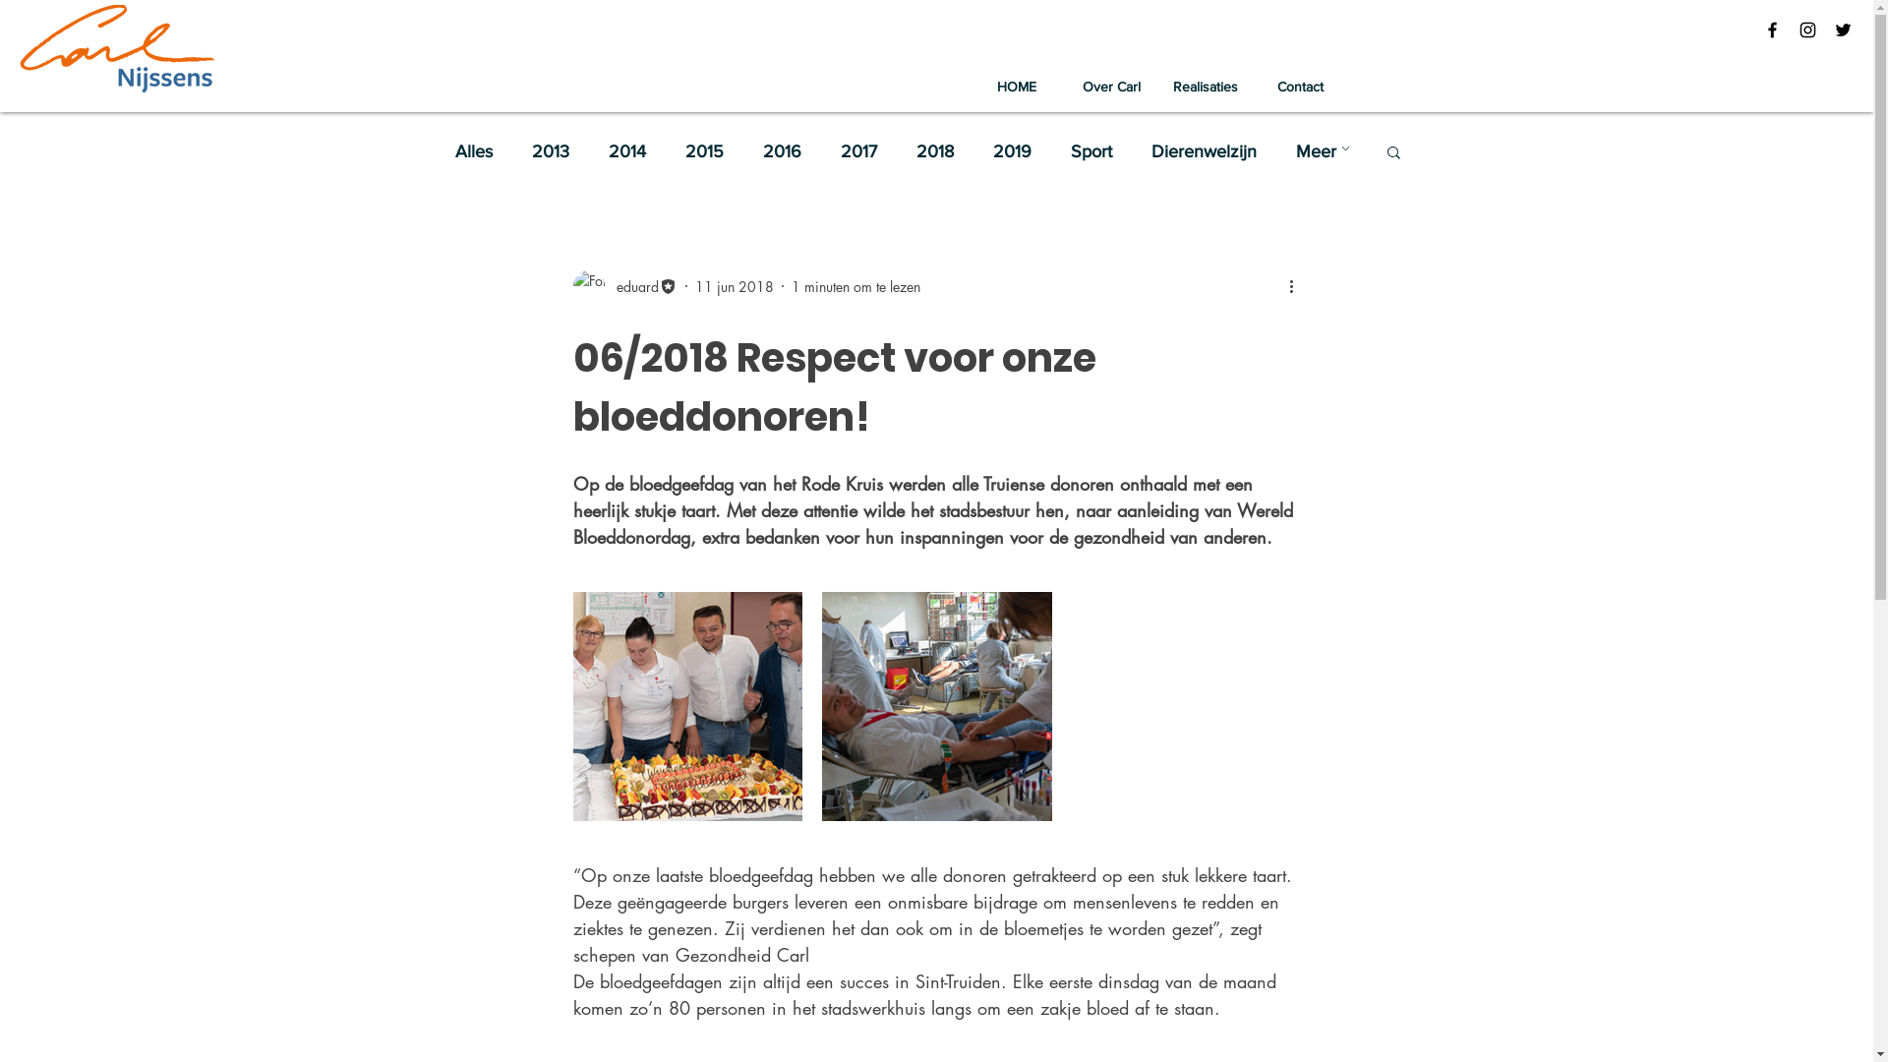  What do you see at coordinates (704, 151) in the screenshot?
I see `2015` at bounding box center [704, 151].